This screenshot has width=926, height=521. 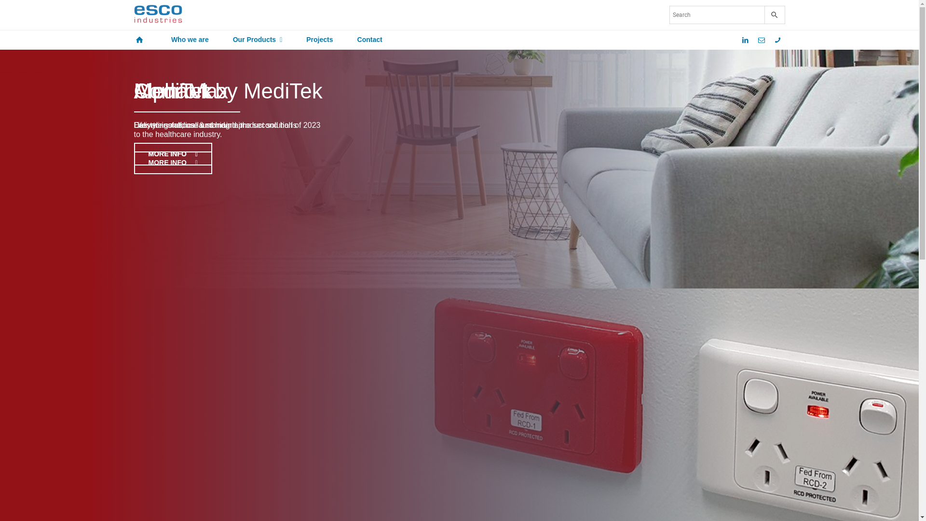 What do you see at coordinates (173, 154) in the screenshot?
I see `MORE INFO` at bounding box center [173, 154].